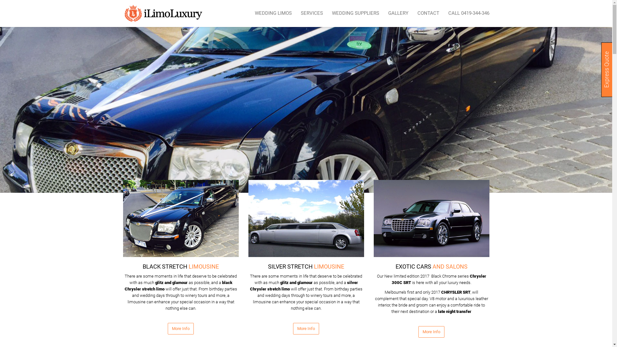  I want to click on More Info, so click(306, 329).